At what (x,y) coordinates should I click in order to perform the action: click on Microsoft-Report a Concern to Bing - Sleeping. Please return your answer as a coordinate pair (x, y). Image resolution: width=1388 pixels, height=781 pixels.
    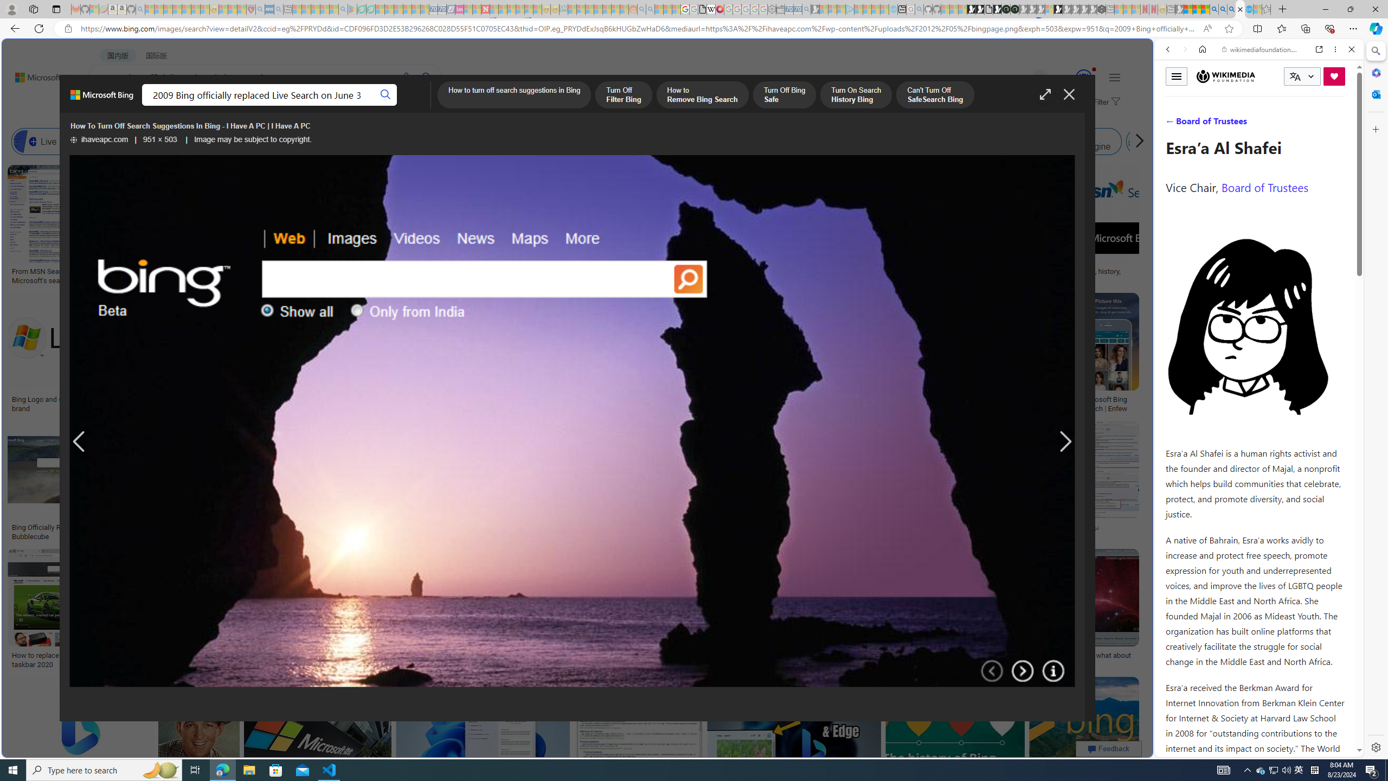
    Looking at the image, I should click on (94, 9).